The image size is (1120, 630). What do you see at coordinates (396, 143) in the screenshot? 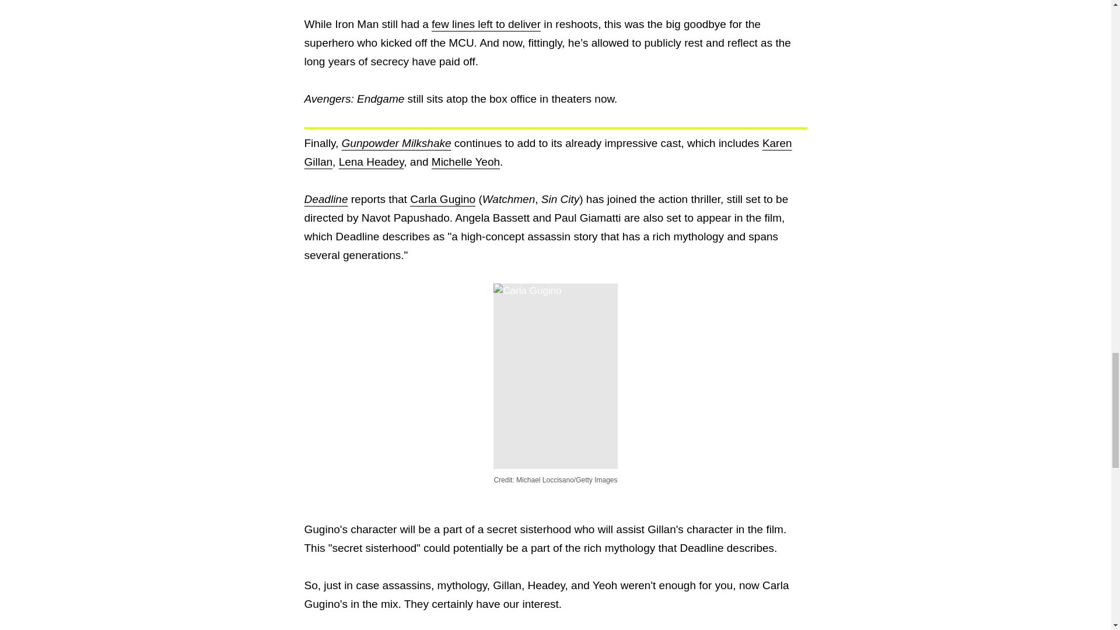
I see `Gunpowder Milkshake` at bounding box center [396, 143].